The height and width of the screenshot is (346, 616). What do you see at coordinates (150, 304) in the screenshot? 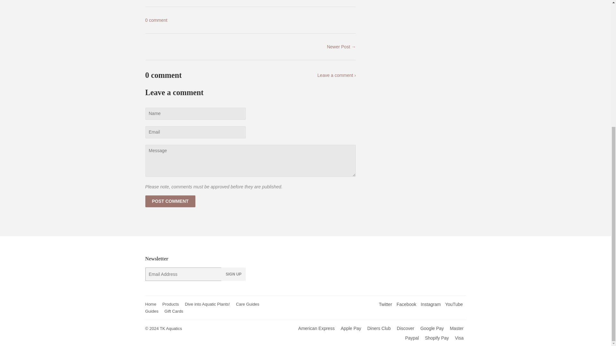
I see `Home` at bounding box center [150, 304].